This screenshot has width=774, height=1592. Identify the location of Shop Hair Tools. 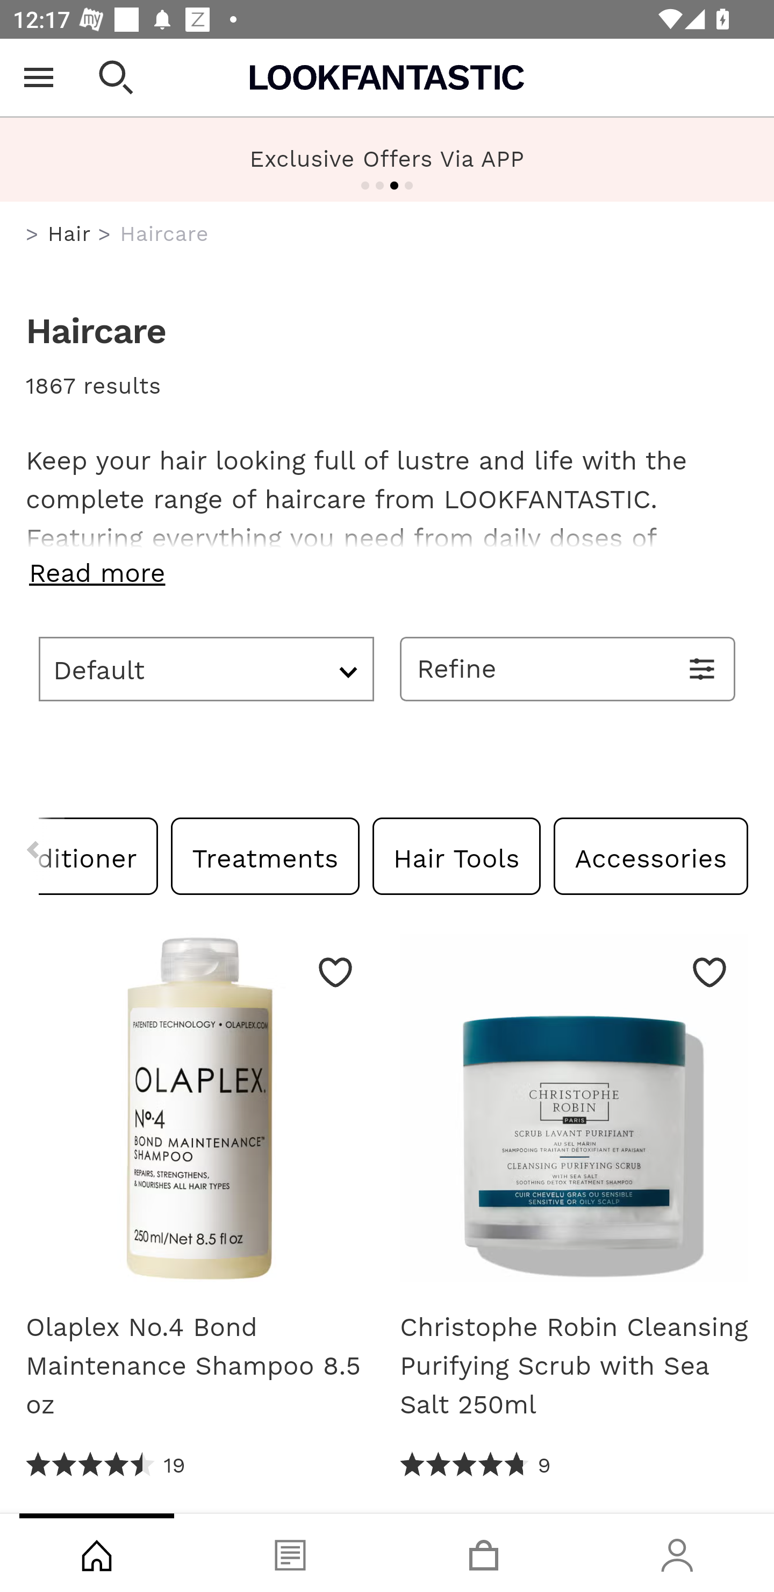
(456, 855).